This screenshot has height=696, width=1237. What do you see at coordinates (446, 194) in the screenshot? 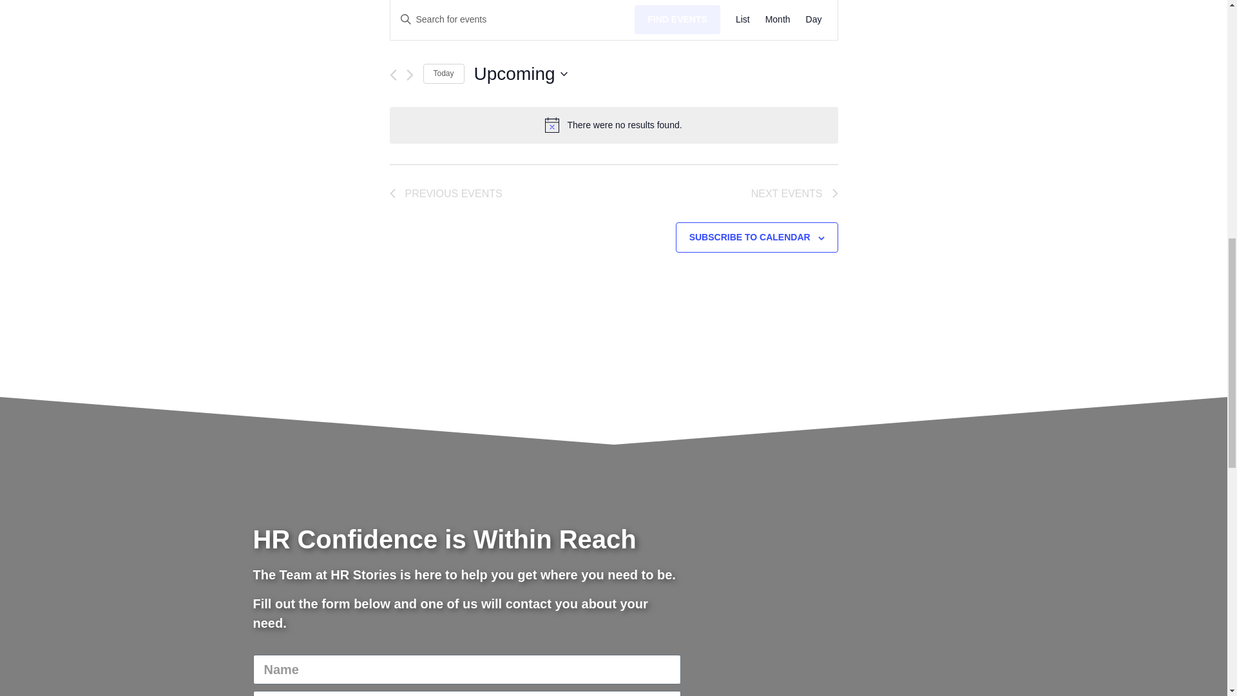
I see `PREVIOUS EVENTS` at bounding box center [446, 194].